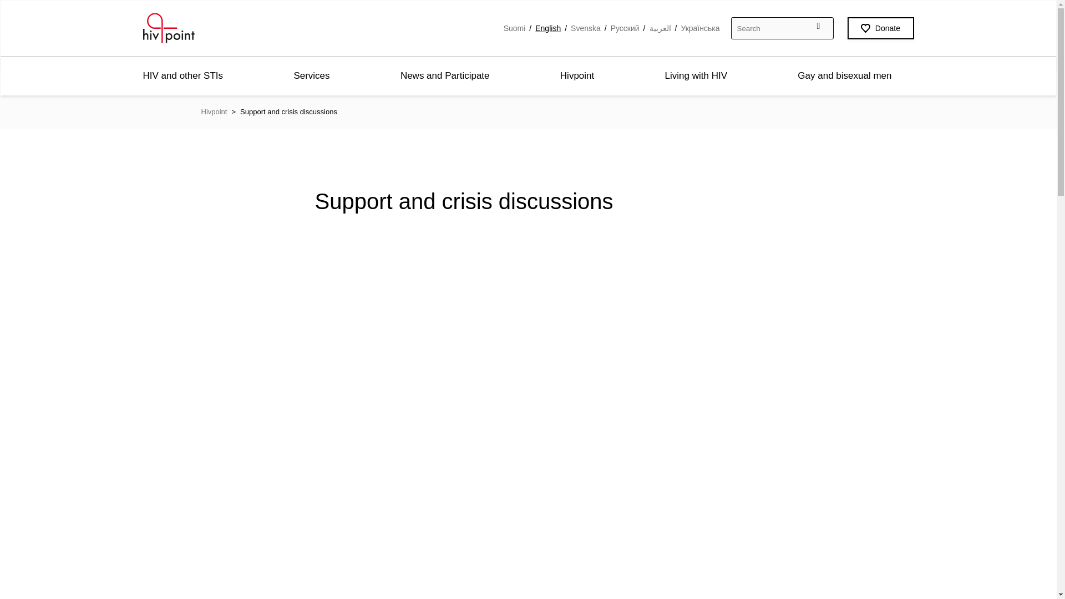 Image resolution: width=1065 pixels, height=599 pixels. What do you see at coordinates (577, 75) in the screenshot?
I see `Hivpoint` at bounding box center [577, 75].